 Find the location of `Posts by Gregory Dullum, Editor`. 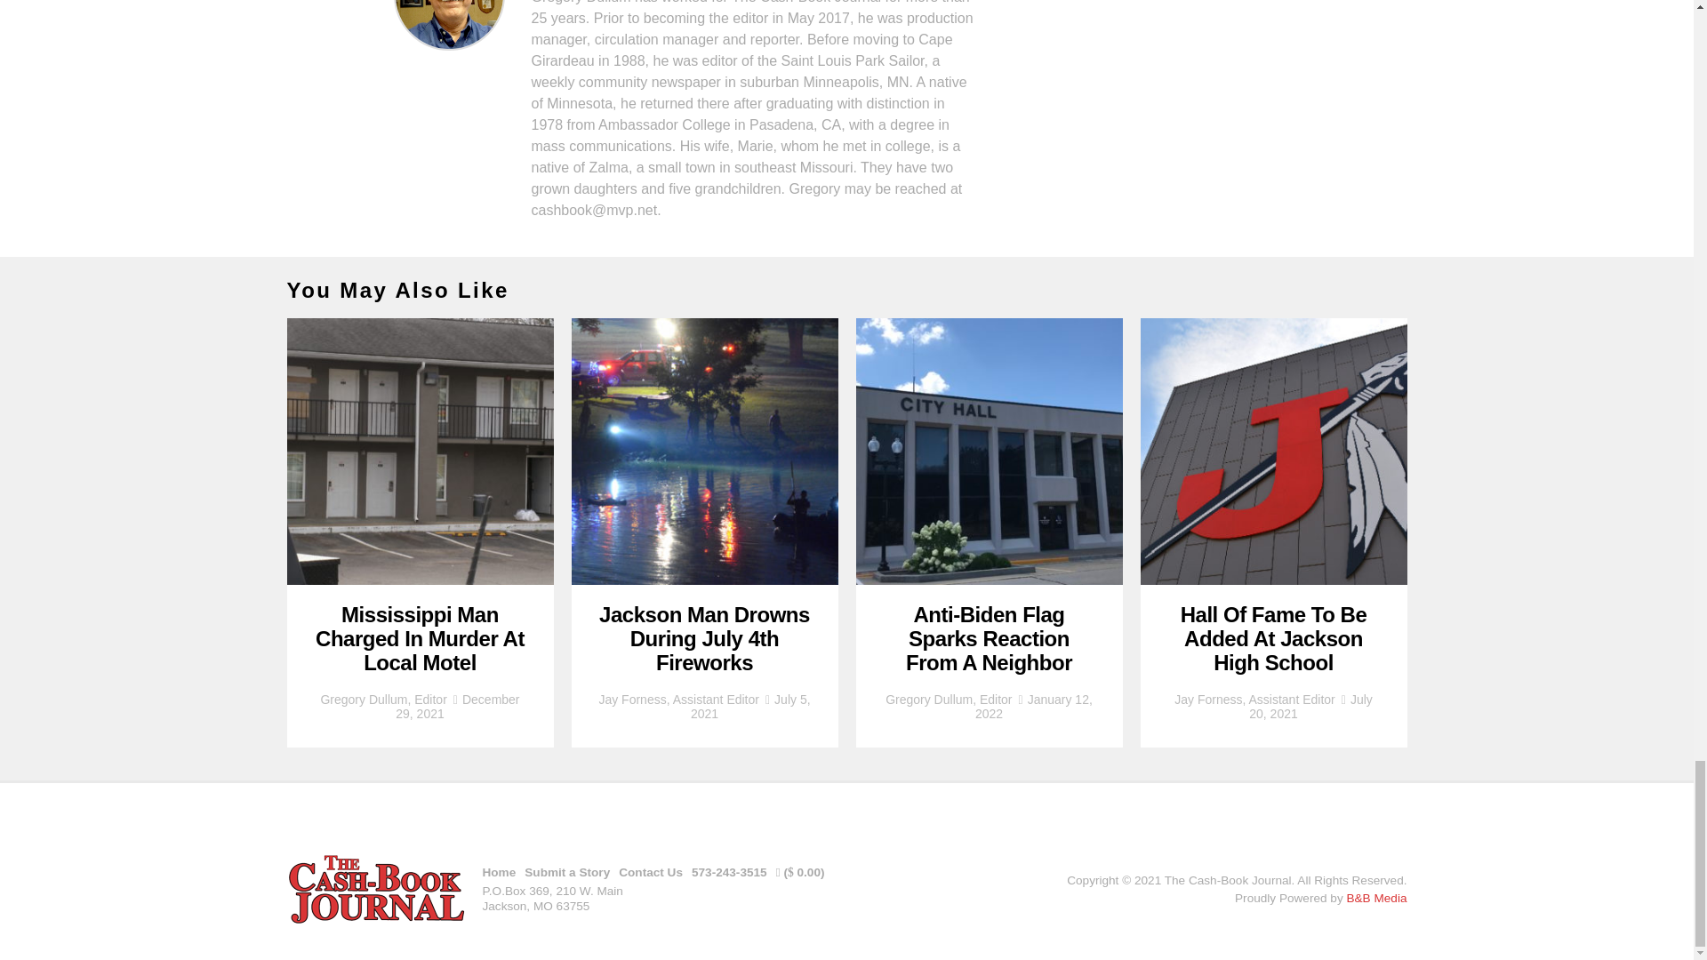

Posts by Gregory Dullum, Editor is located at coordinates (949, 699).